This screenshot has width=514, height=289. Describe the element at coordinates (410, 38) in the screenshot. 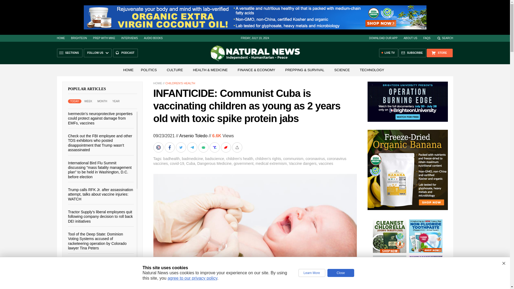

I see `ABOUT US` at that location.